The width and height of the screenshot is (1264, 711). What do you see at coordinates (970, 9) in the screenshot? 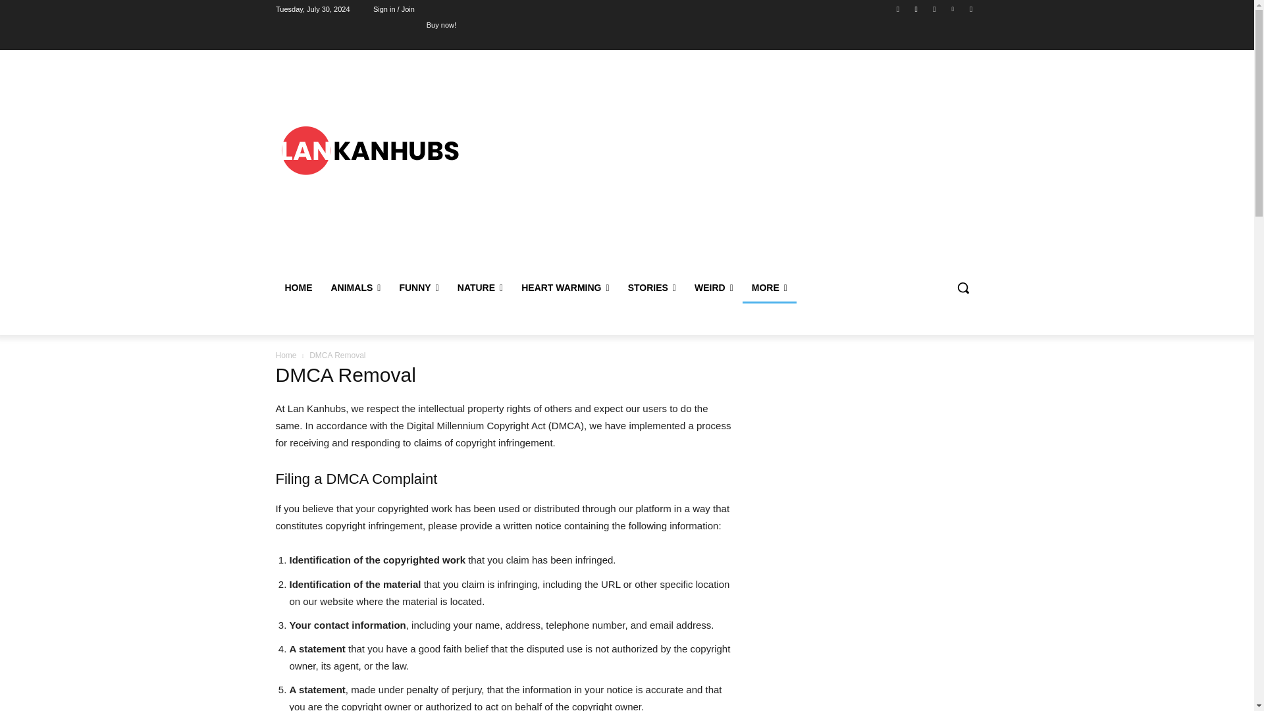
I see `Youtube` at bounding box center [970, 9].